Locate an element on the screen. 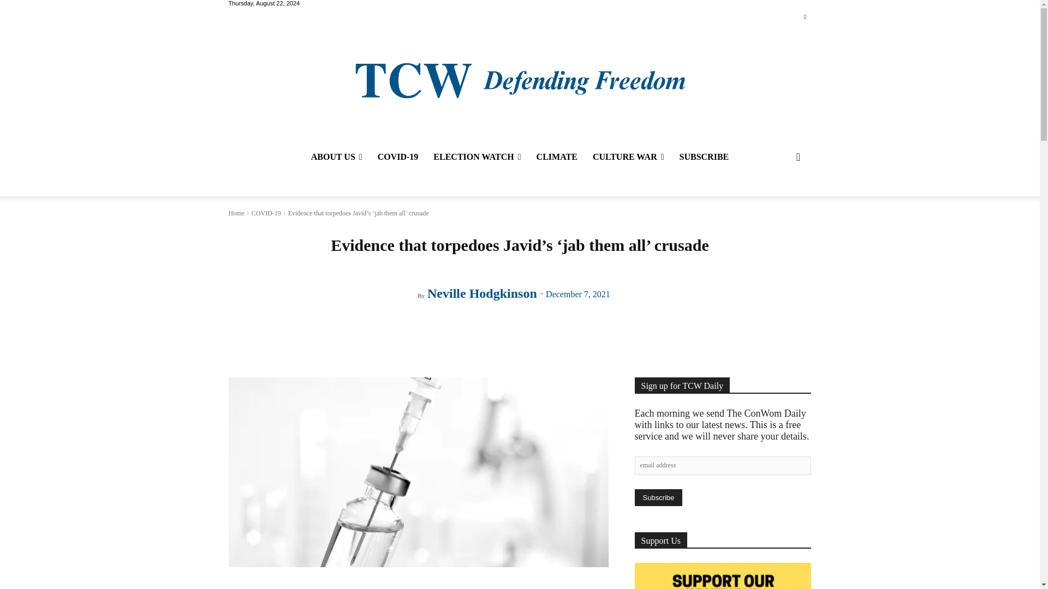  ELECTION WATCH is located at coordinates (477, 157).